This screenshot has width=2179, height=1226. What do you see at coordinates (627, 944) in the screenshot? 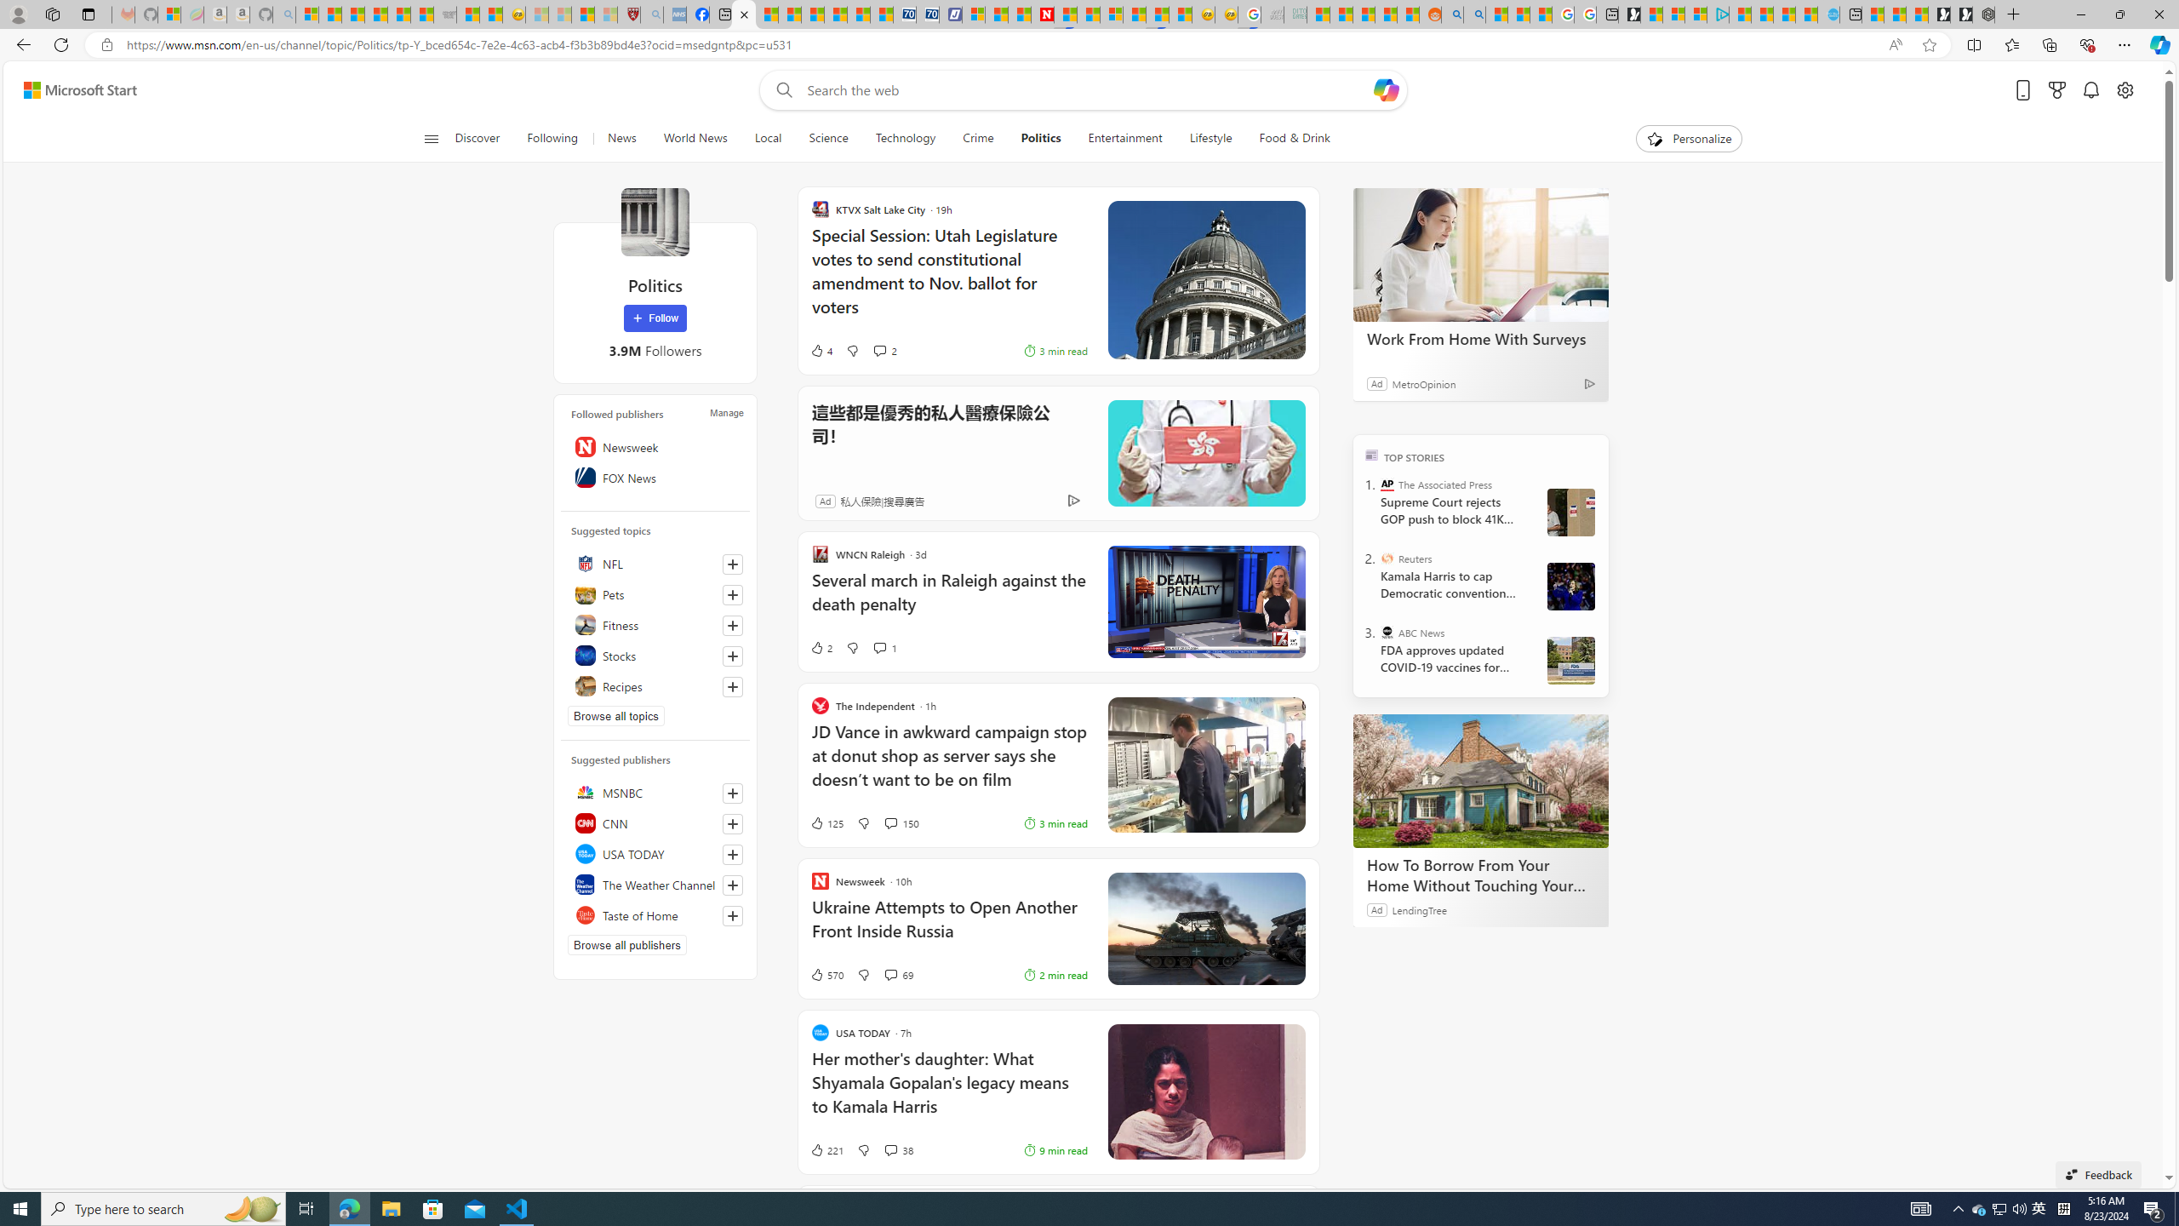
I see `Browse all publishers` at bounding box center [627, 944].